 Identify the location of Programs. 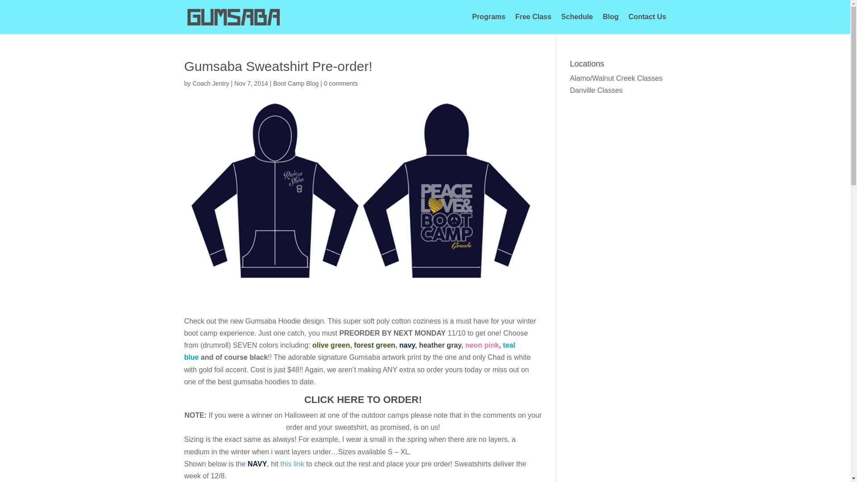
(488, 24).